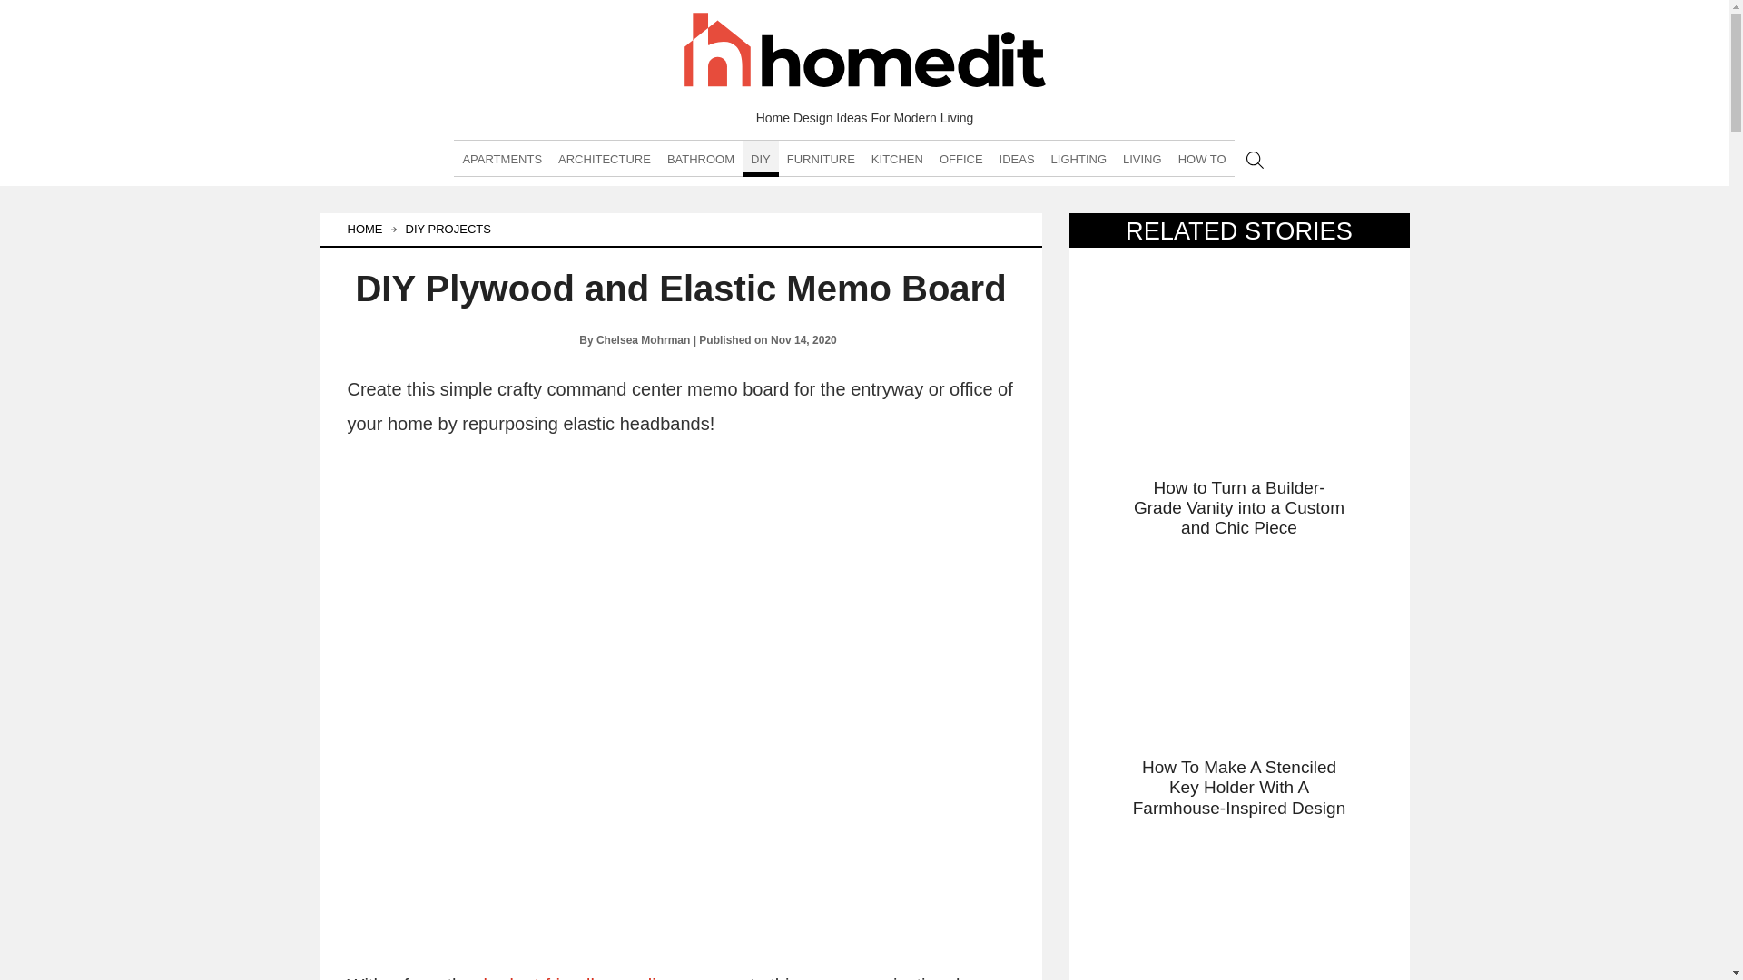 The height and width of the screenshot is (980, 1743). I want to click on BATHROOM, so click(700, 159).